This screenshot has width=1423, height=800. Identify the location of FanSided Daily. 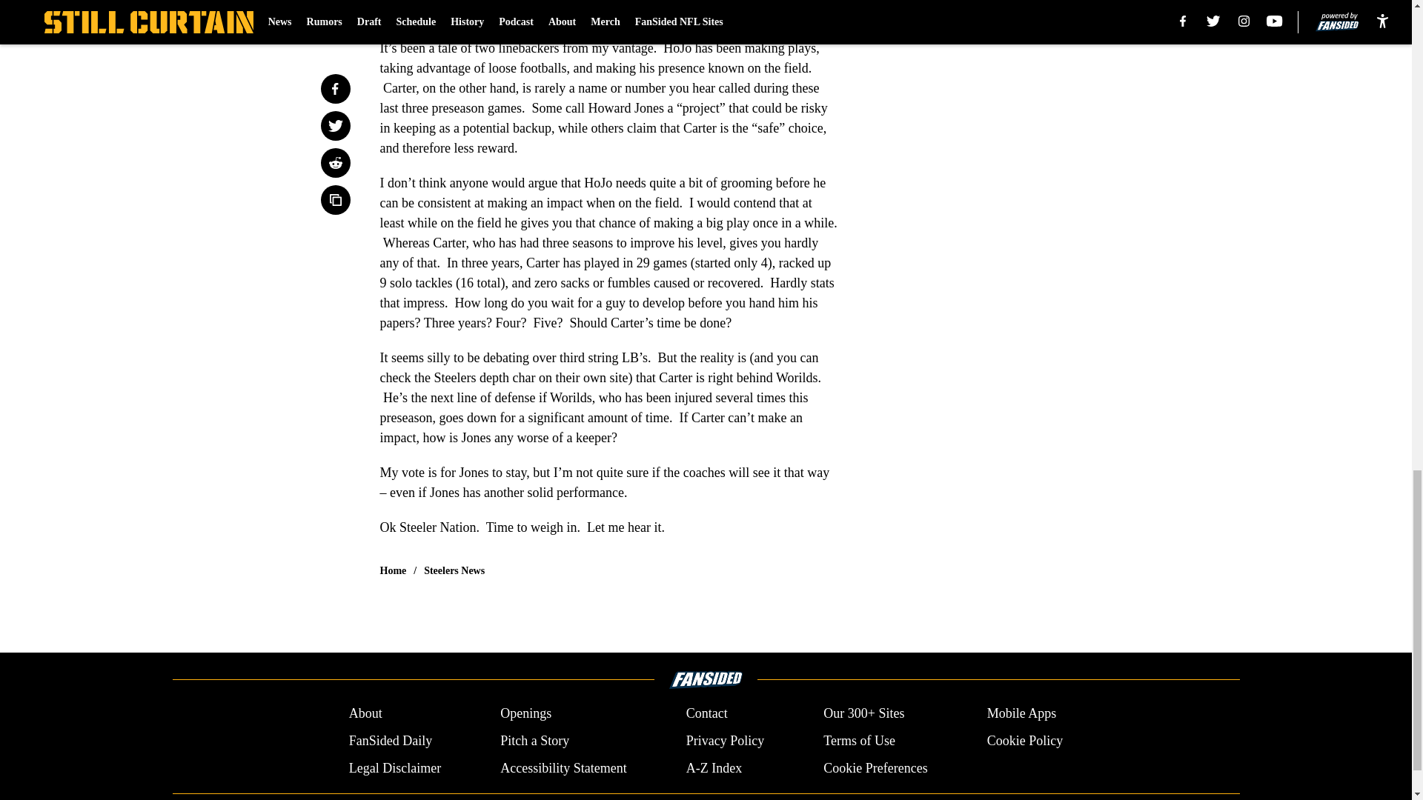
(390, 741).